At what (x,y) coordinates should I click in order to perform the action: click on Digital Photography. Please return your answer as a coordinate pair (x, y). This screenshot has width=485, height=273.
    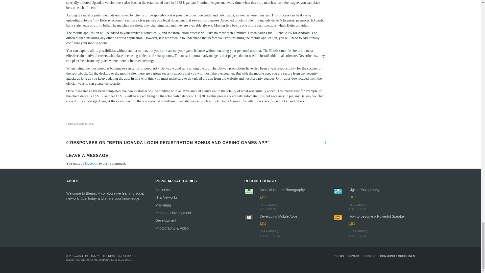
    Looking at the image, I should click on (382, 190).